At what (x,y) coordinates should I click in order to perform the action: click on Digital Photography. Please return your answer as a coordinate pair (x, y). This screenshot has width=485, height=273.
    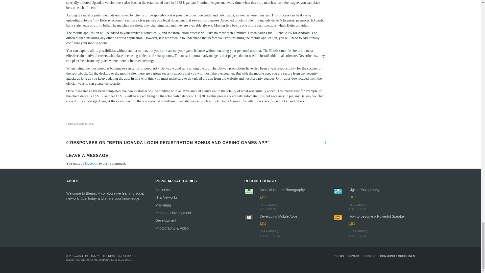
    Looking at the image, I should click on (382, 190).